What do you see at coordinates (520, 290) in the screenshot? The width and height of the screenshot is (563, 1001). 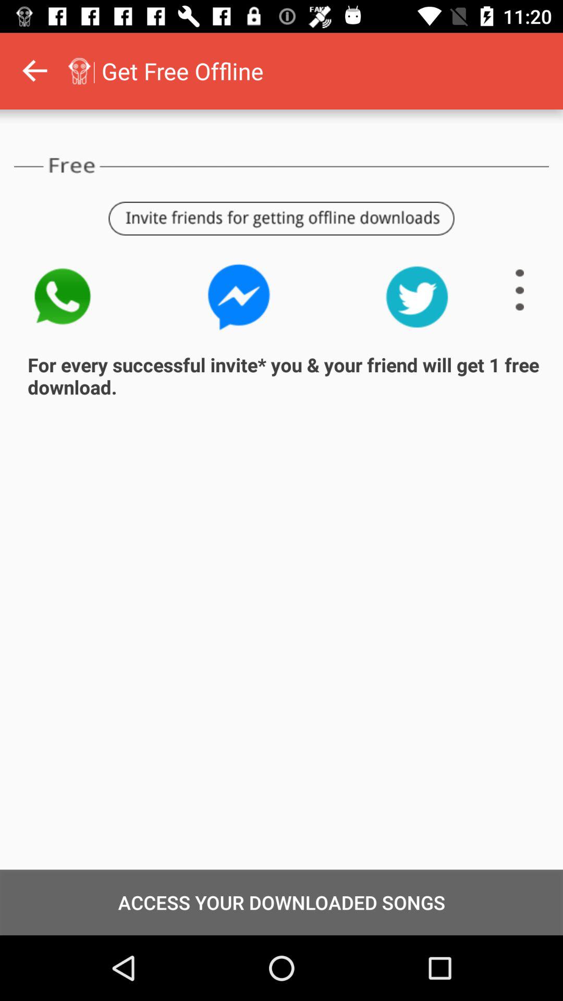 I see `menu button` at bounding box center [520, 290].